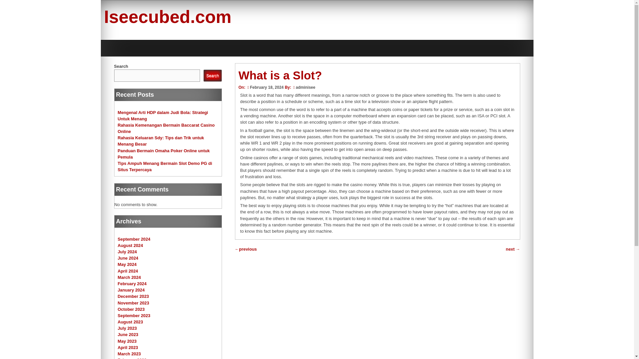 The image size is (639, 359). What do you see at coordinates (164, 154) in the screenshot?
I see `Panduan Bermain Omaha Poker Online untuk Pemula` at bounding box center [164, 154].